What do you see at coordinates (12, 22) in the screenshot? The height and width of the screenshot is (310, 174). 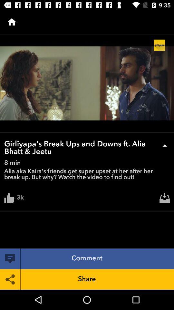 I see `turn off the icon at the top left corner` at bounding box center [12, 22].